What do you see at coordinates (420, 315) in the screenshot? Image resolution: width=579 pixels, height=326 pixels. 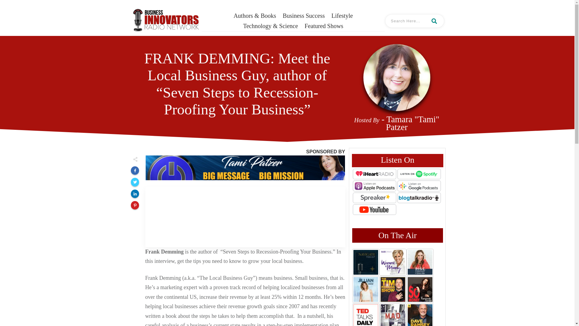 I see `The Dave Ramsey Show` at bounding box center [420, 315].